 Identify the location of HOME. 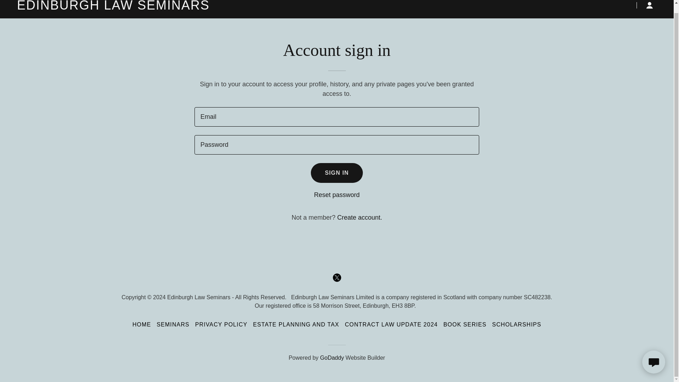
(141, 325).